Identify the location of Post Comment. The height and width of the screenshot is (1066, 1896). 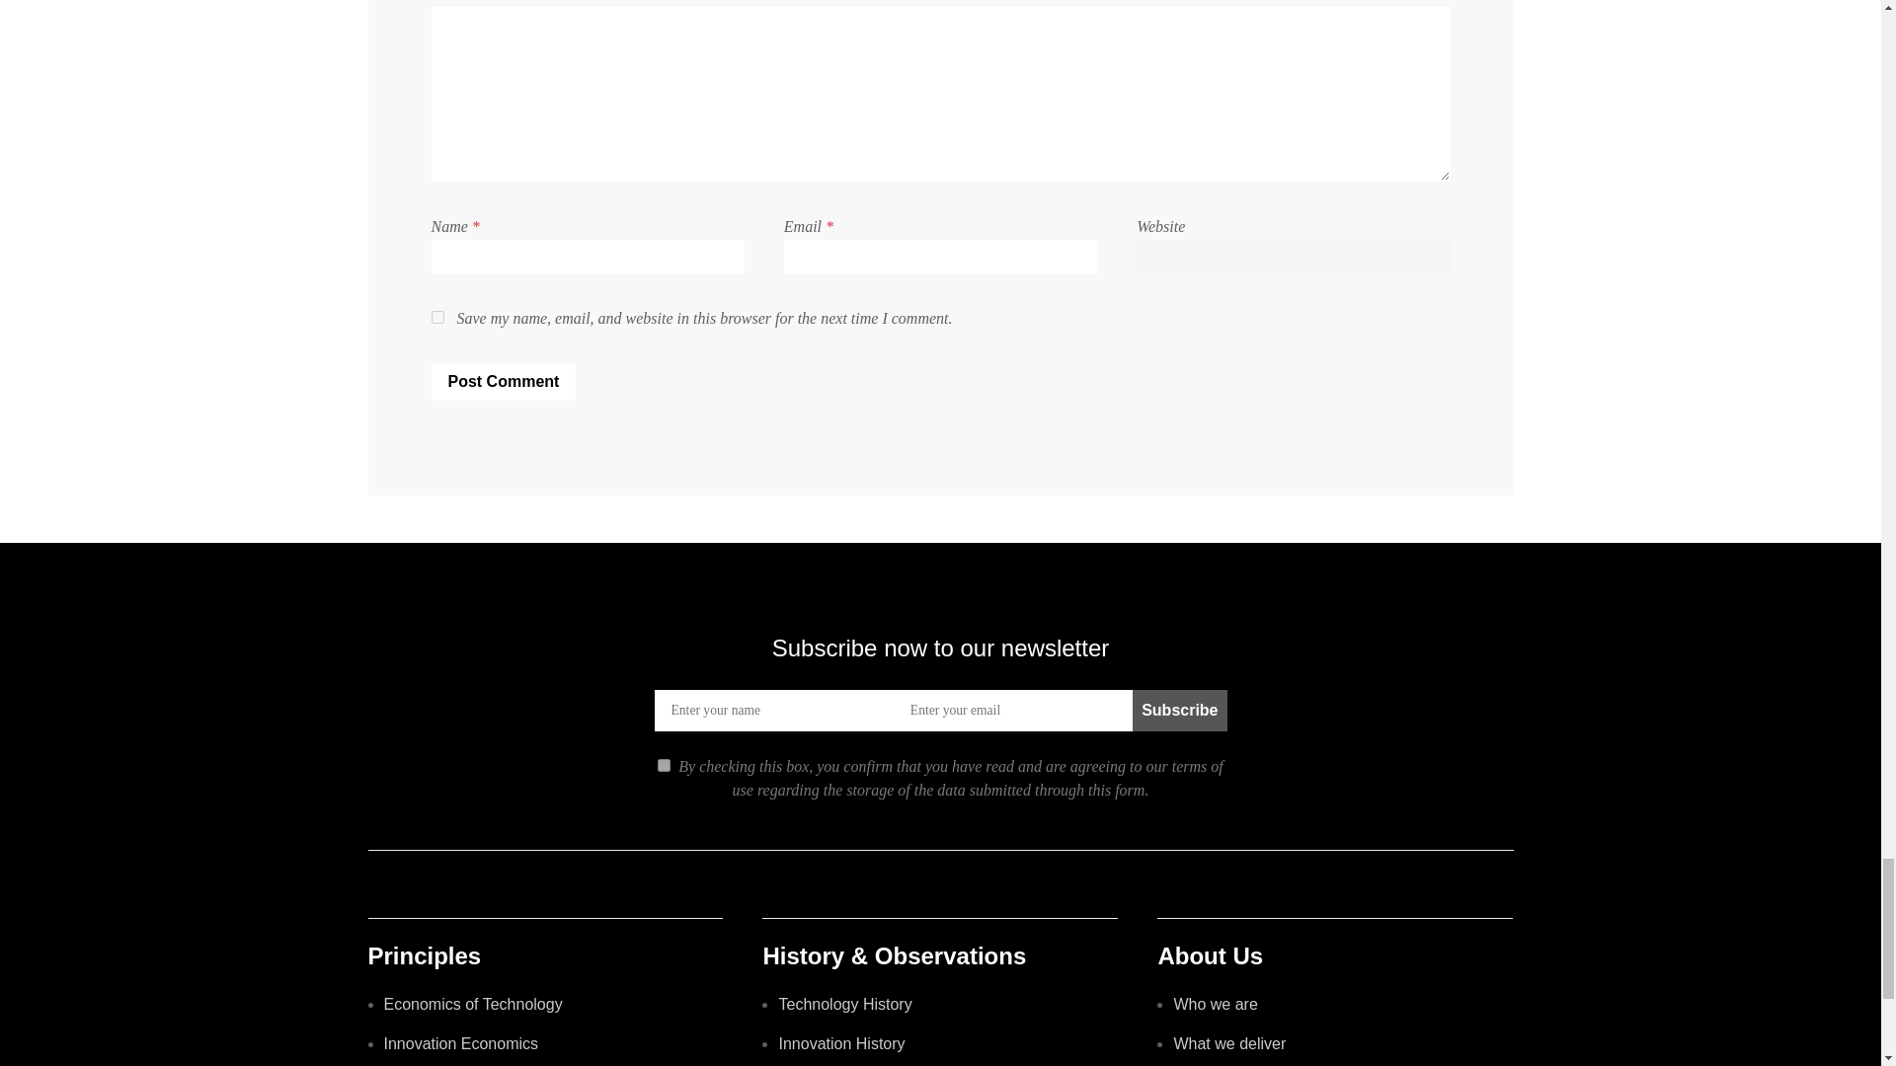
(503, 382).